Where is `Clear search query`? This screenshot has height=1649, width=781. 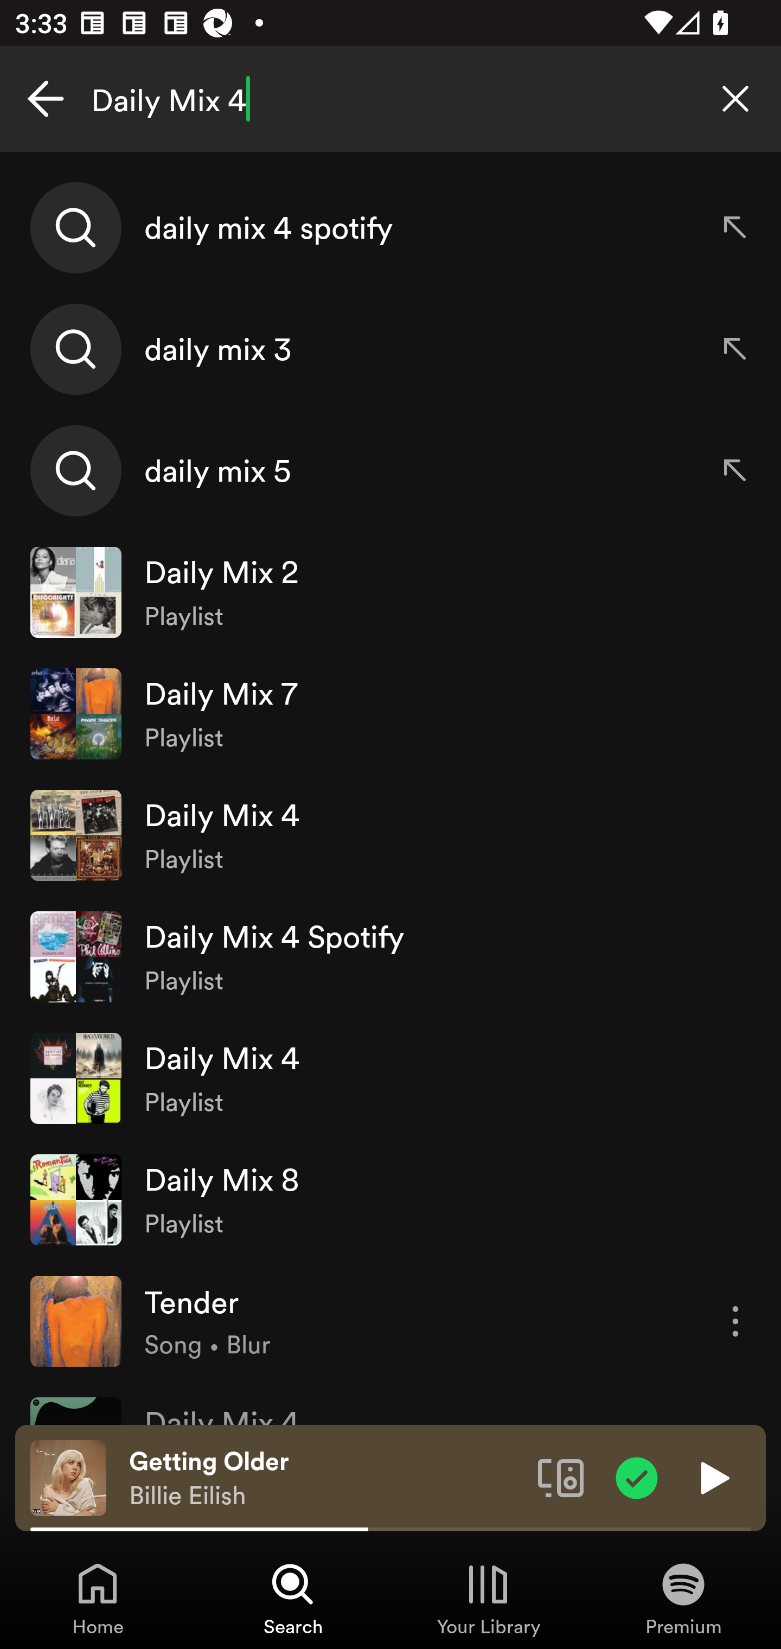
Clear search query is located at coordinates (735, 99).